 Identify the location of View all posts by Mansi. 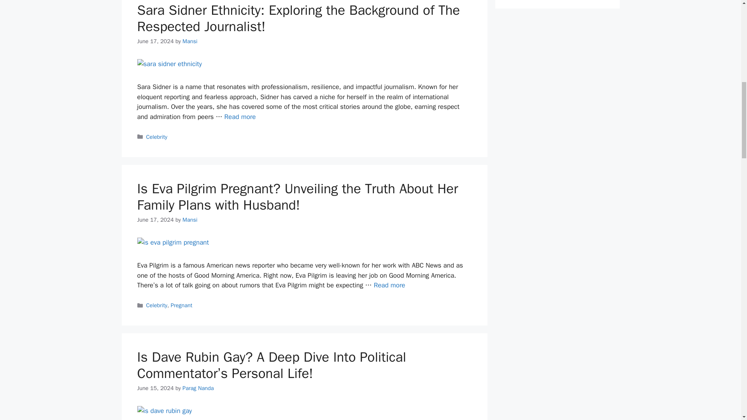
(189, 219).